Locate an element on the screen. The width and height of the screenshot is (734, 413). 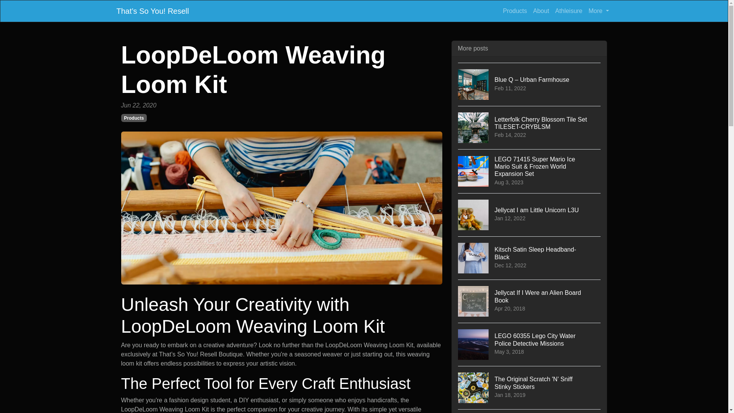
More is located at coordinates (529, 215).